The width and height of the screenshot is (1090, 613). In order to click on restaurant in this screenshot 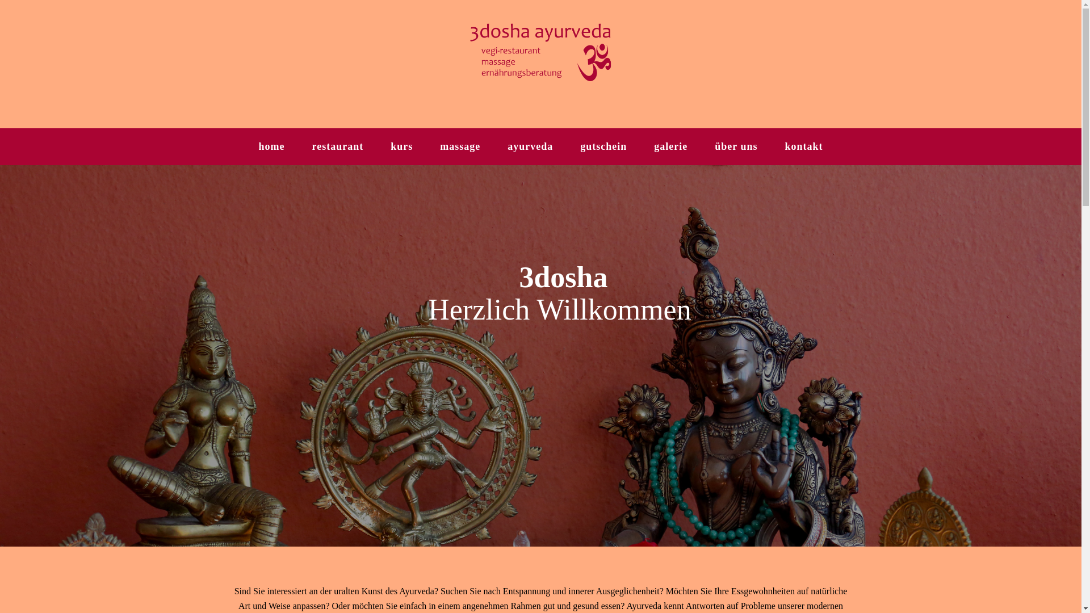, I will do `click(338, 146)`.